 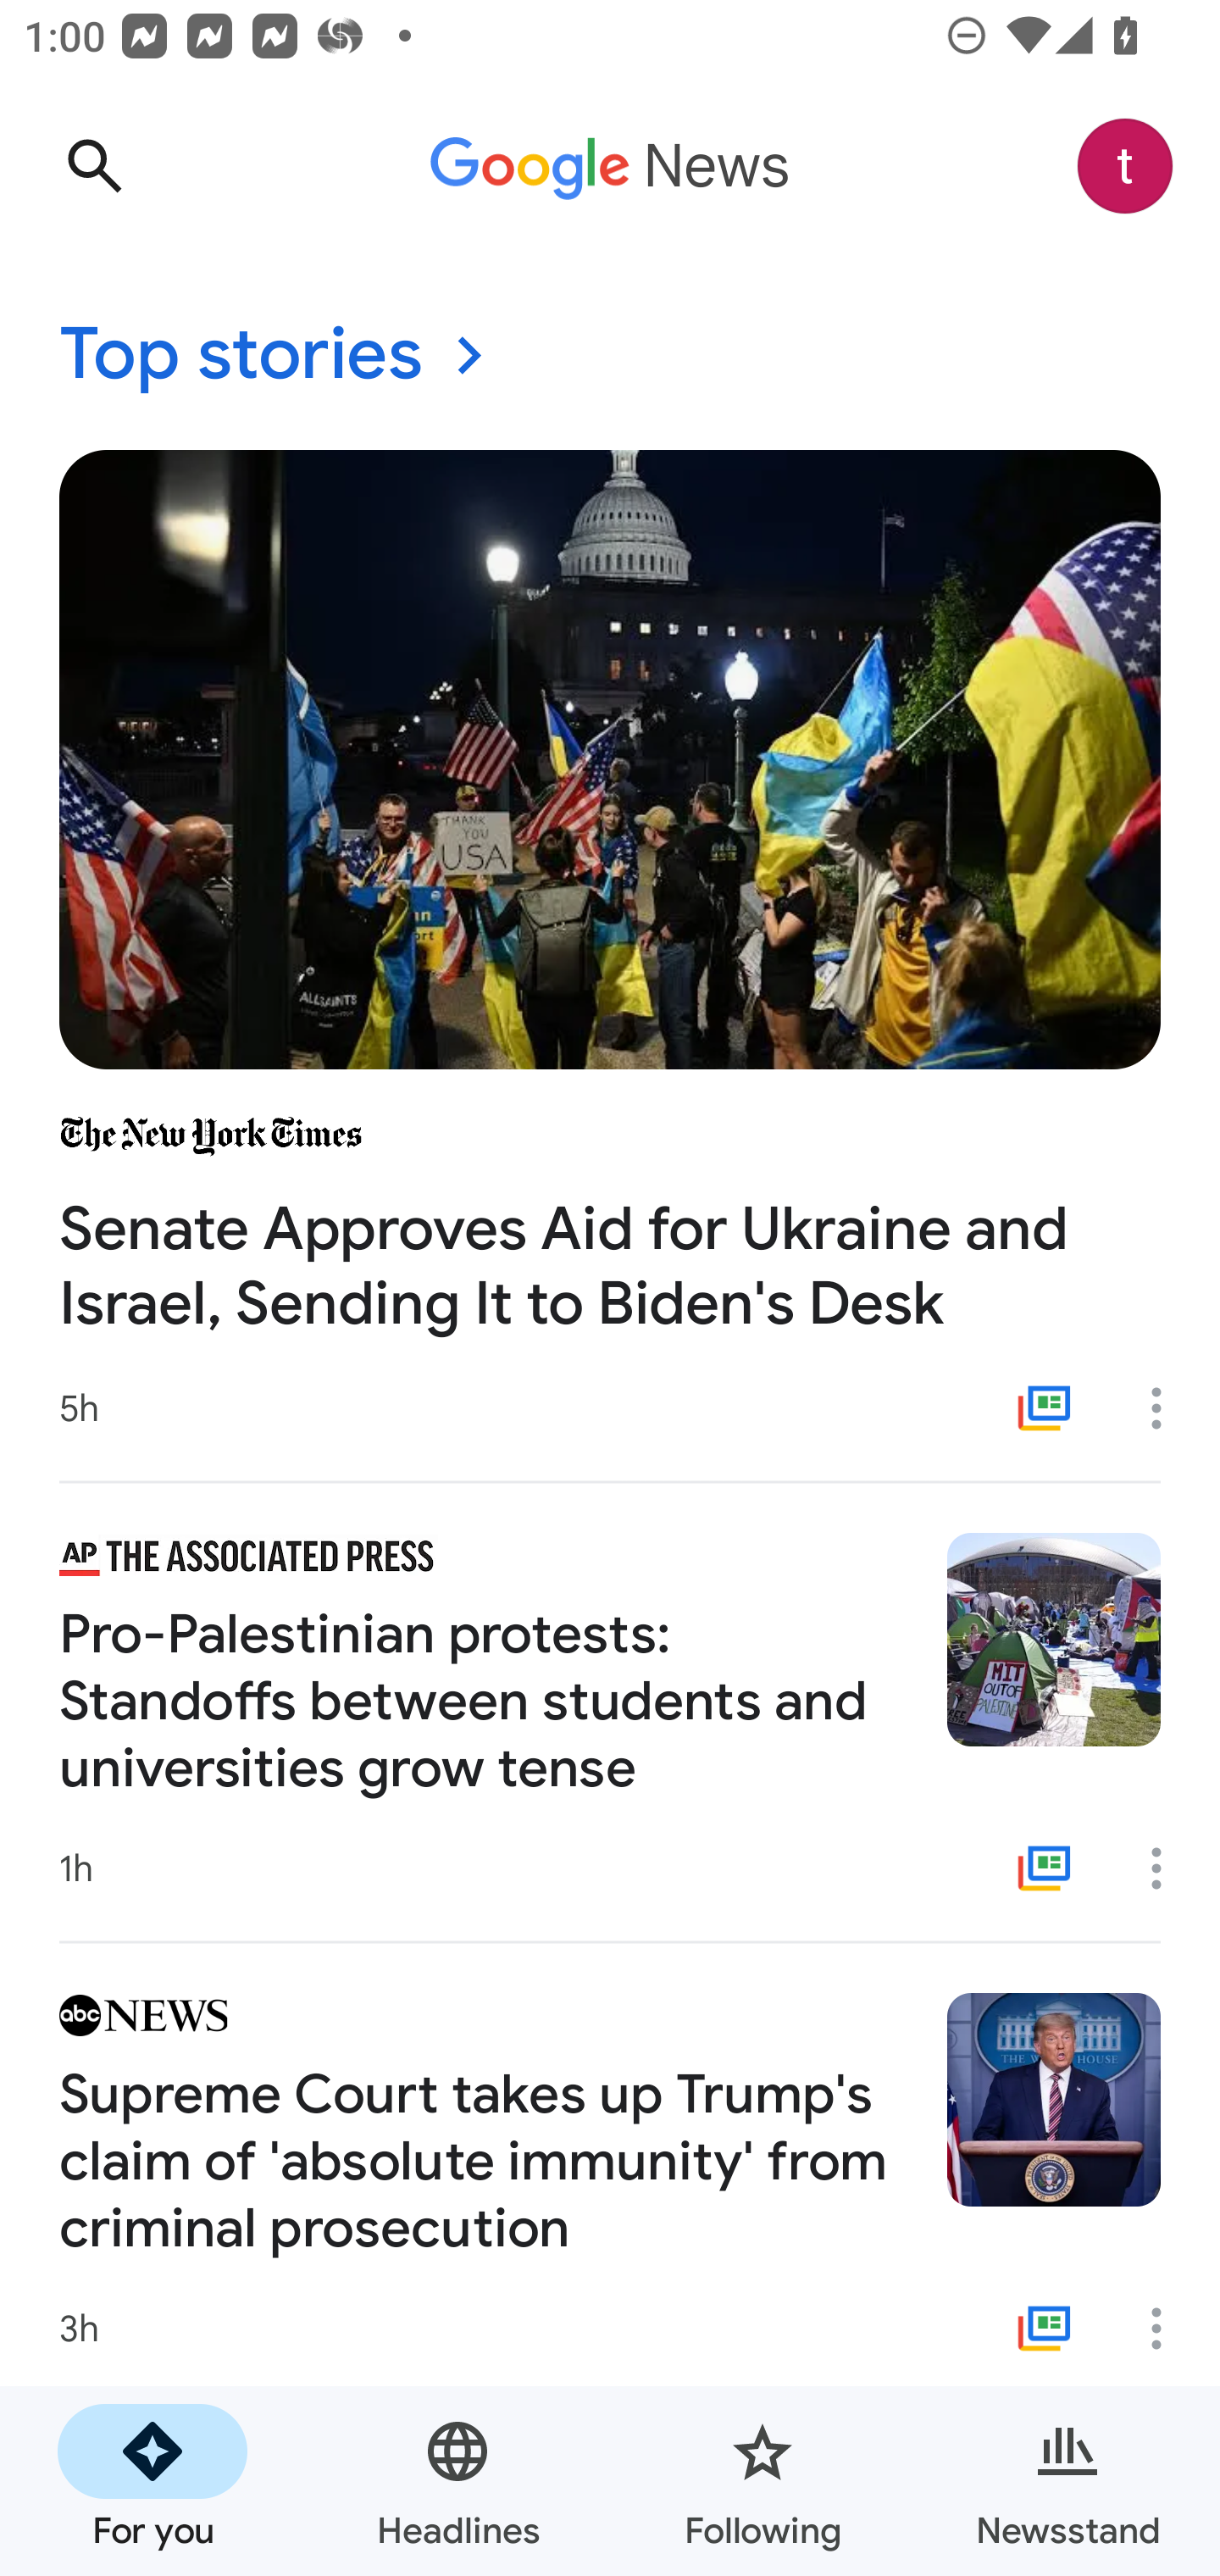 I want to click on More options, so click(x=1167, y=2329).